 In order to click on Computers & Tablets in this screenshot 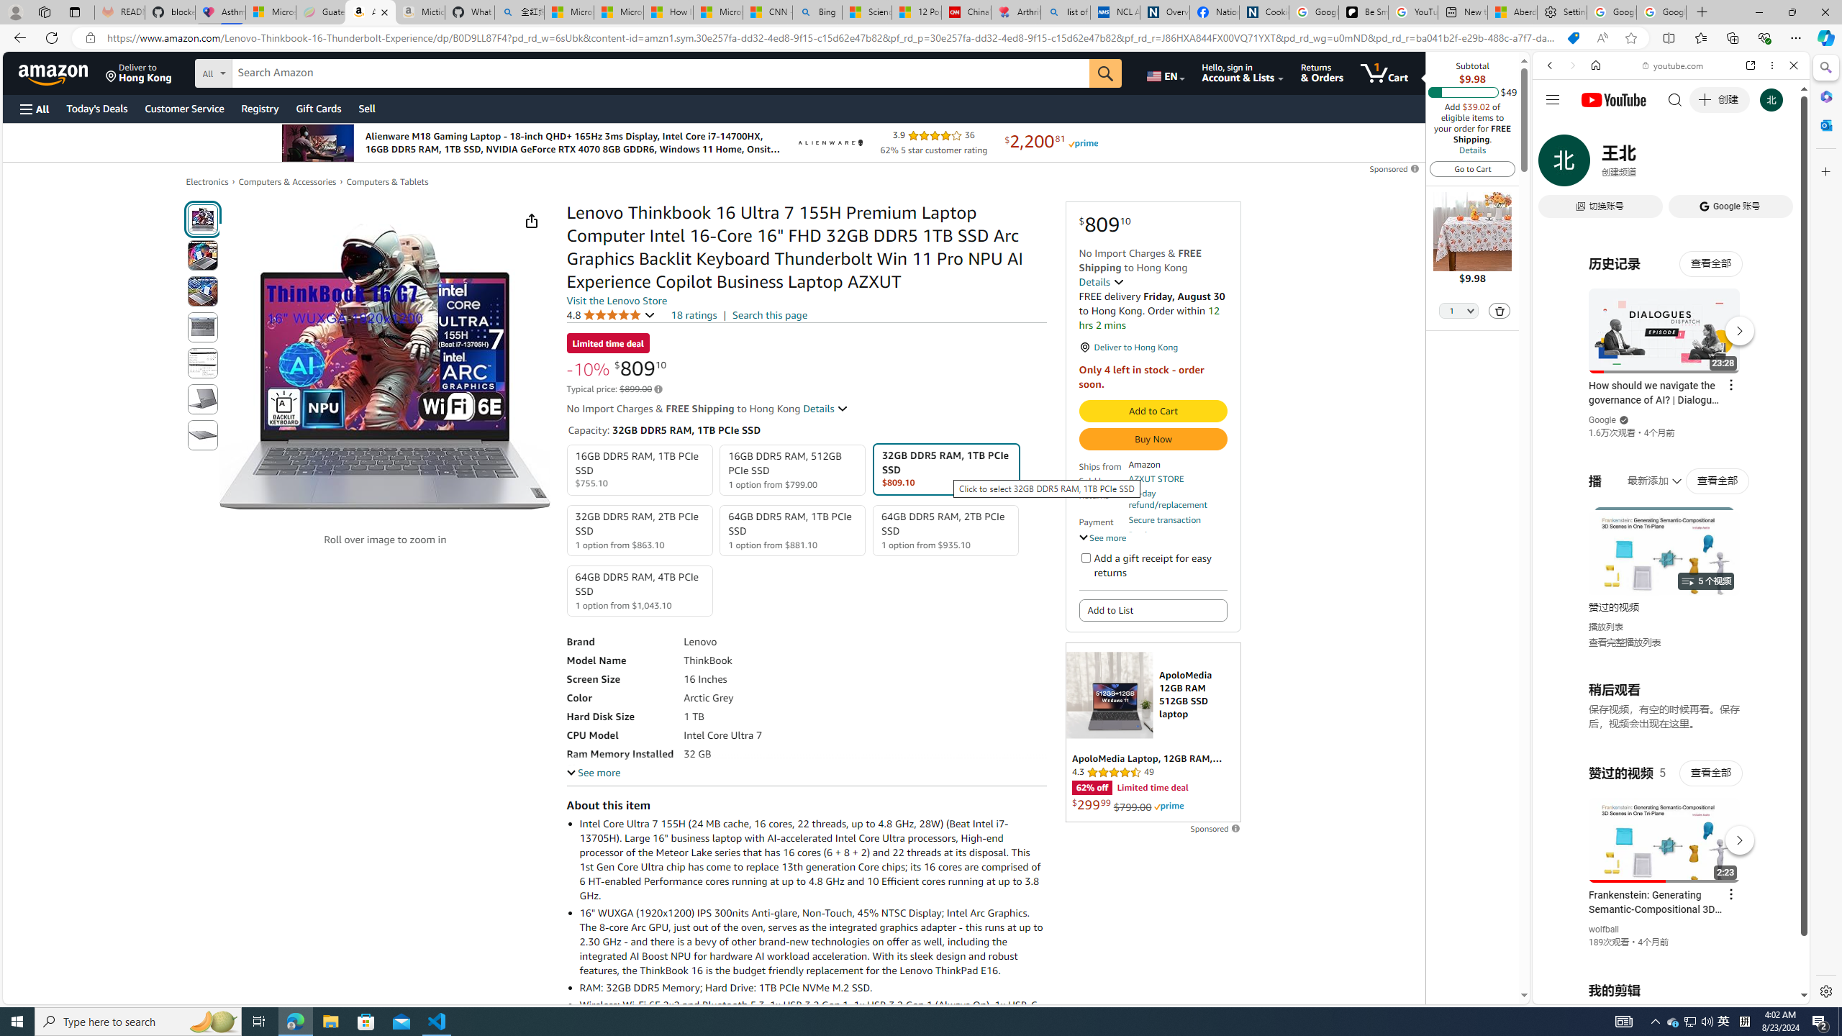, I will do `click(387, 181)`.